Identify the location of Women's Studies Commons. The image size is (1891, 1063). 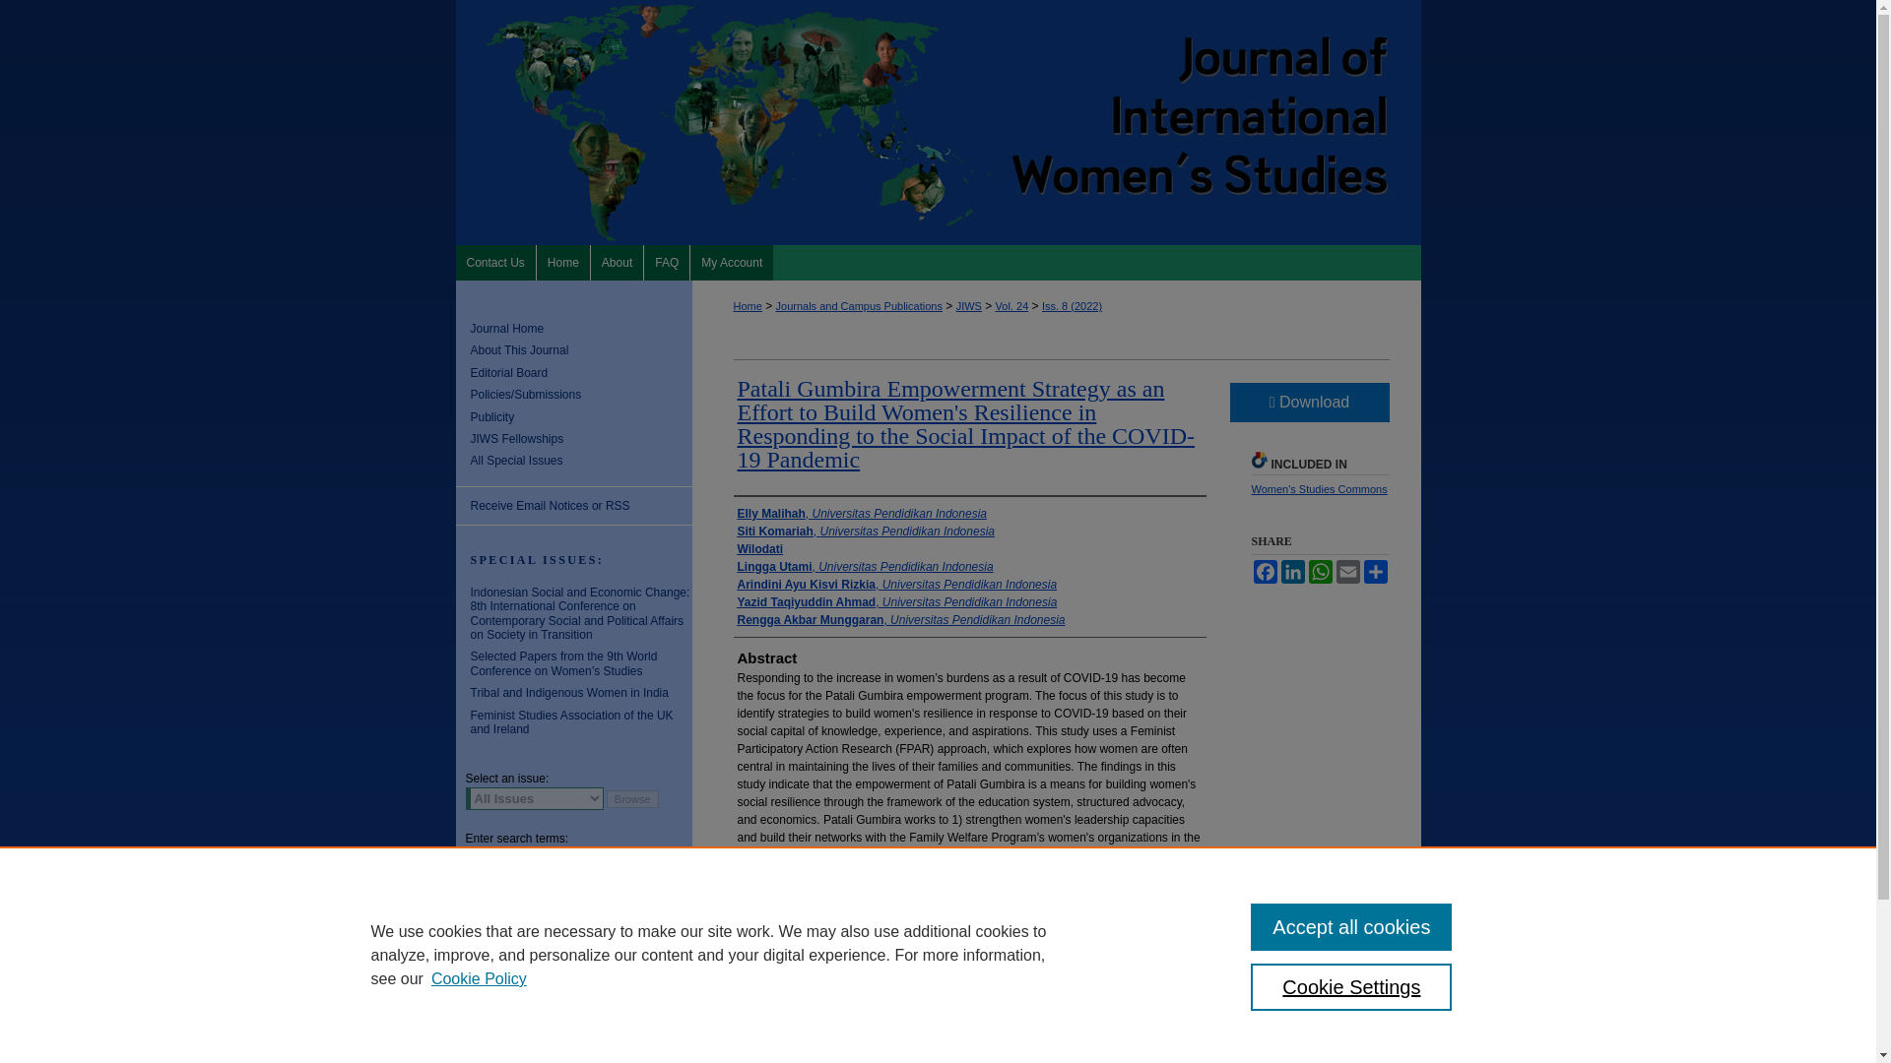
(1318, 489).